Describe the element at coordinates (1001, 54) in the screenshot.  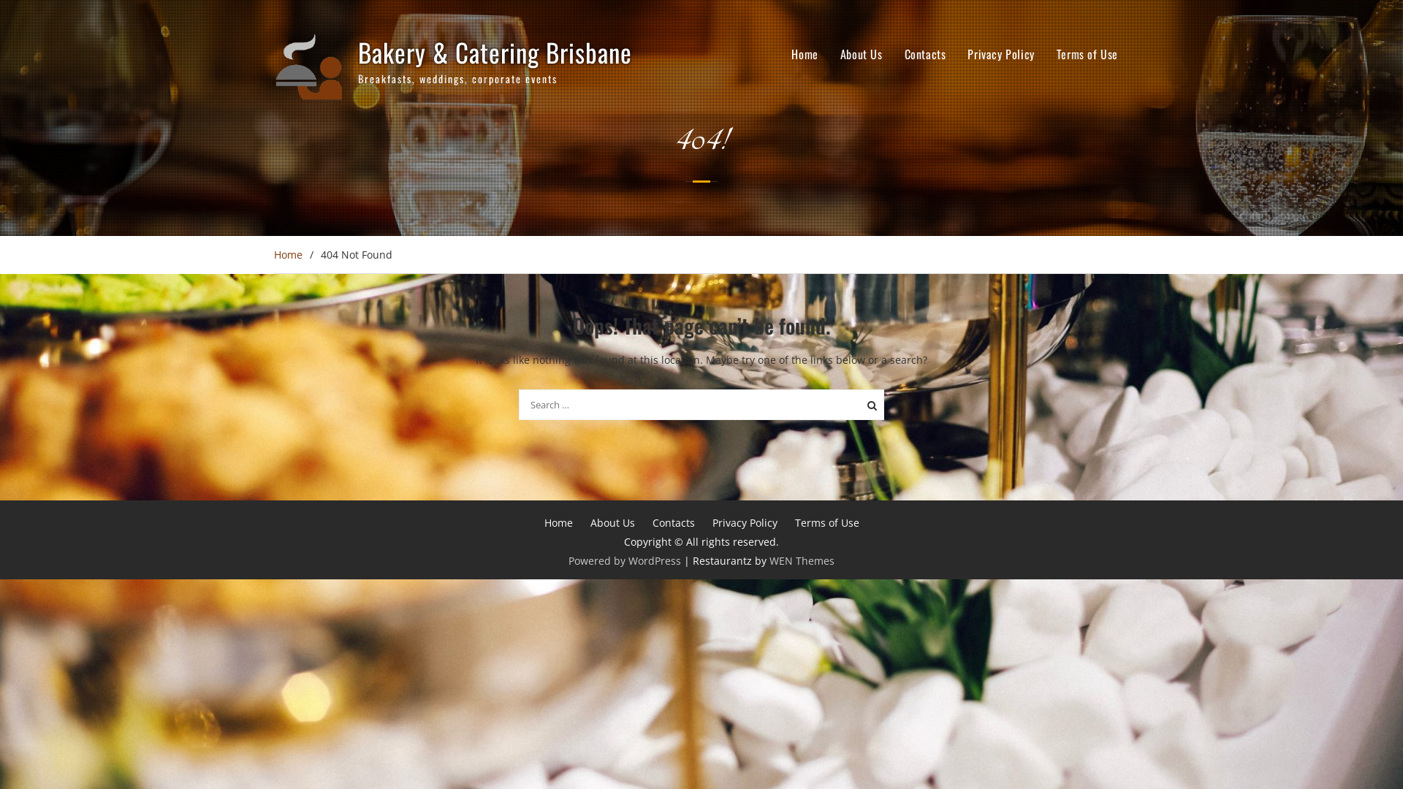
I see `Privacy Policy` at that location.